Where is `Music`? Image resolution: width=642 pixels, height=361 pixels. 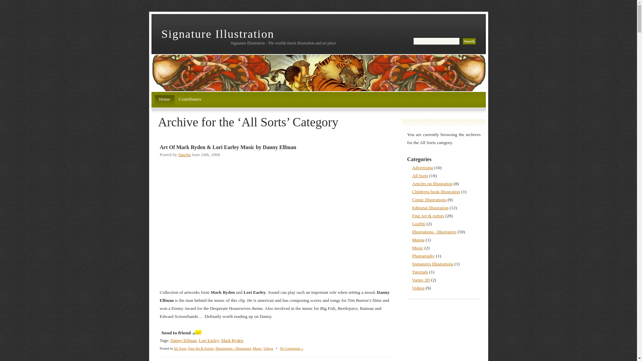
Music is located at coordinates (257, 348).